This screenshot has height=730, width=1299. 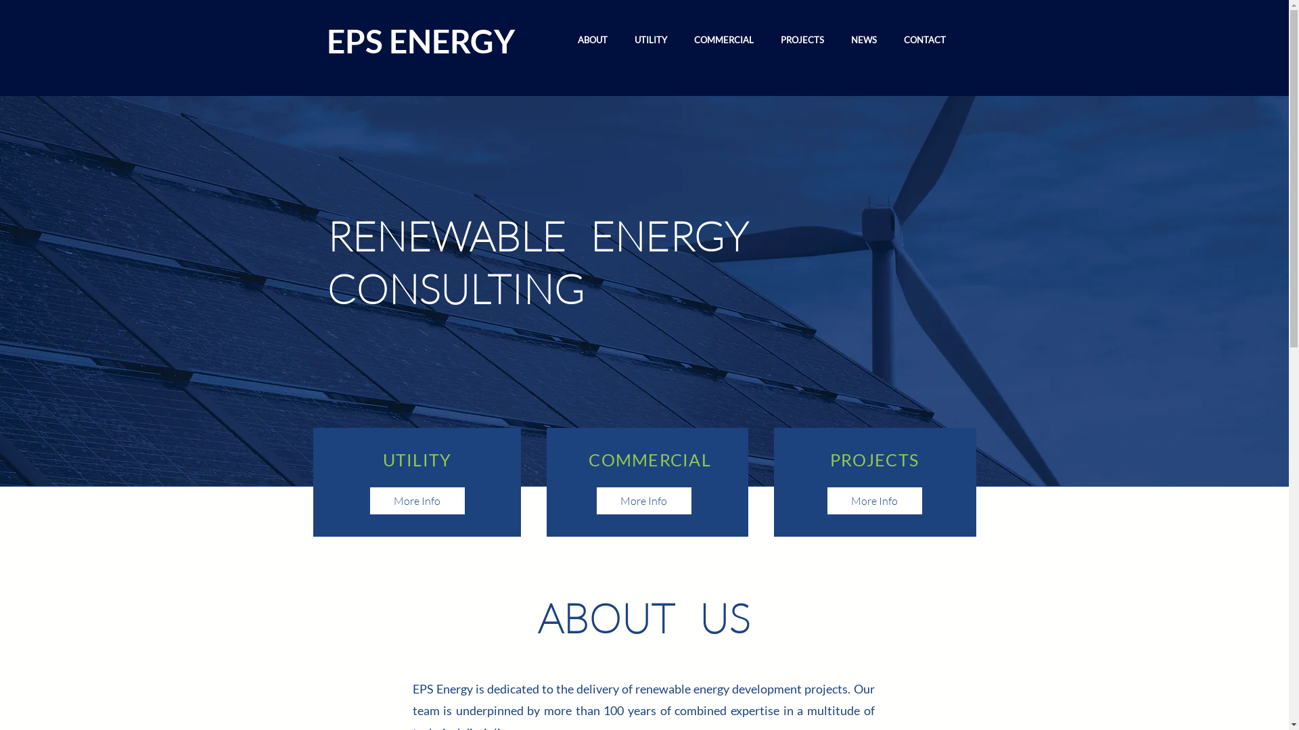 I want to click on More Info, so click(x=874, y=501).